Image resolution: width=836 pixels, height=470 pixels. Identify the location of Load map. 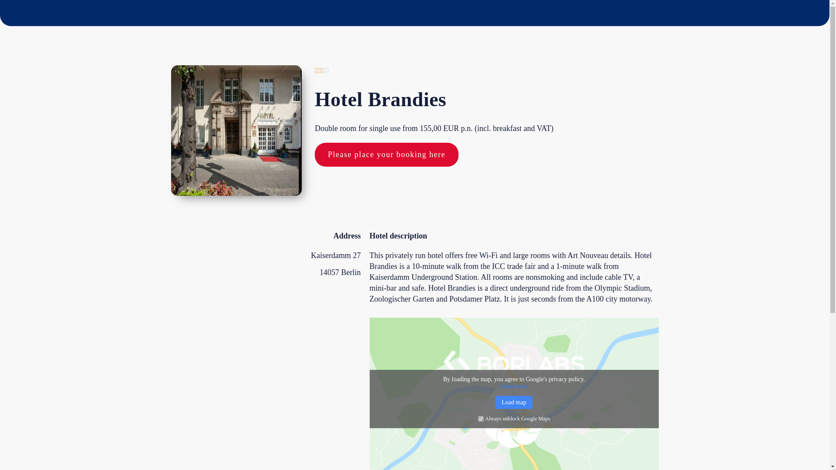
(514, 402).